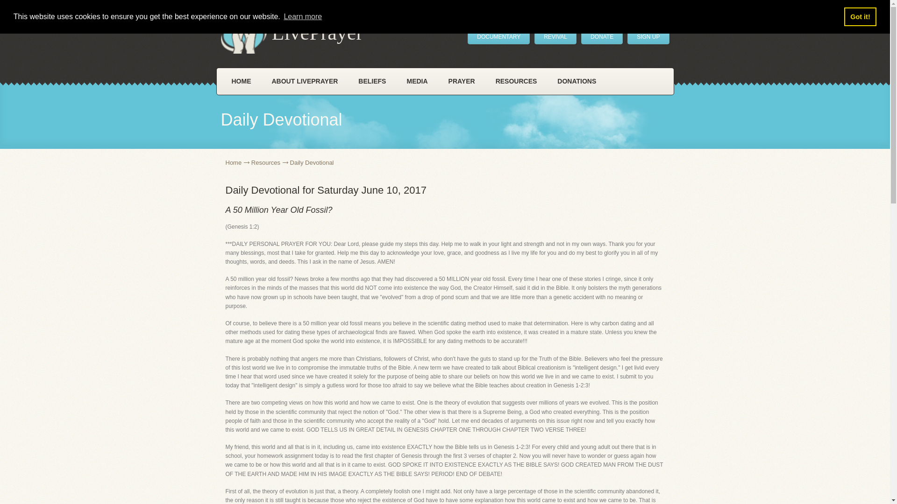  What do you see at coordinates (602, 36) in the screenshot?
I see `DONATE` at bounding box center [602, 36].